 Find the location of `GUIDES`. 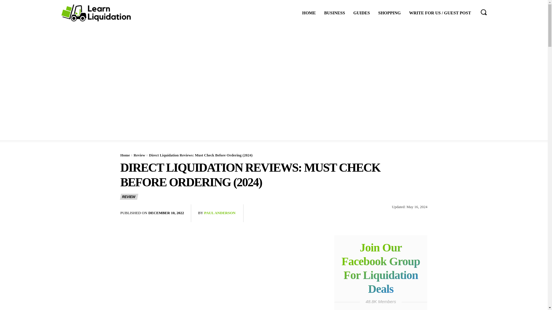

GUIDES is located at coordinates (362, 13).